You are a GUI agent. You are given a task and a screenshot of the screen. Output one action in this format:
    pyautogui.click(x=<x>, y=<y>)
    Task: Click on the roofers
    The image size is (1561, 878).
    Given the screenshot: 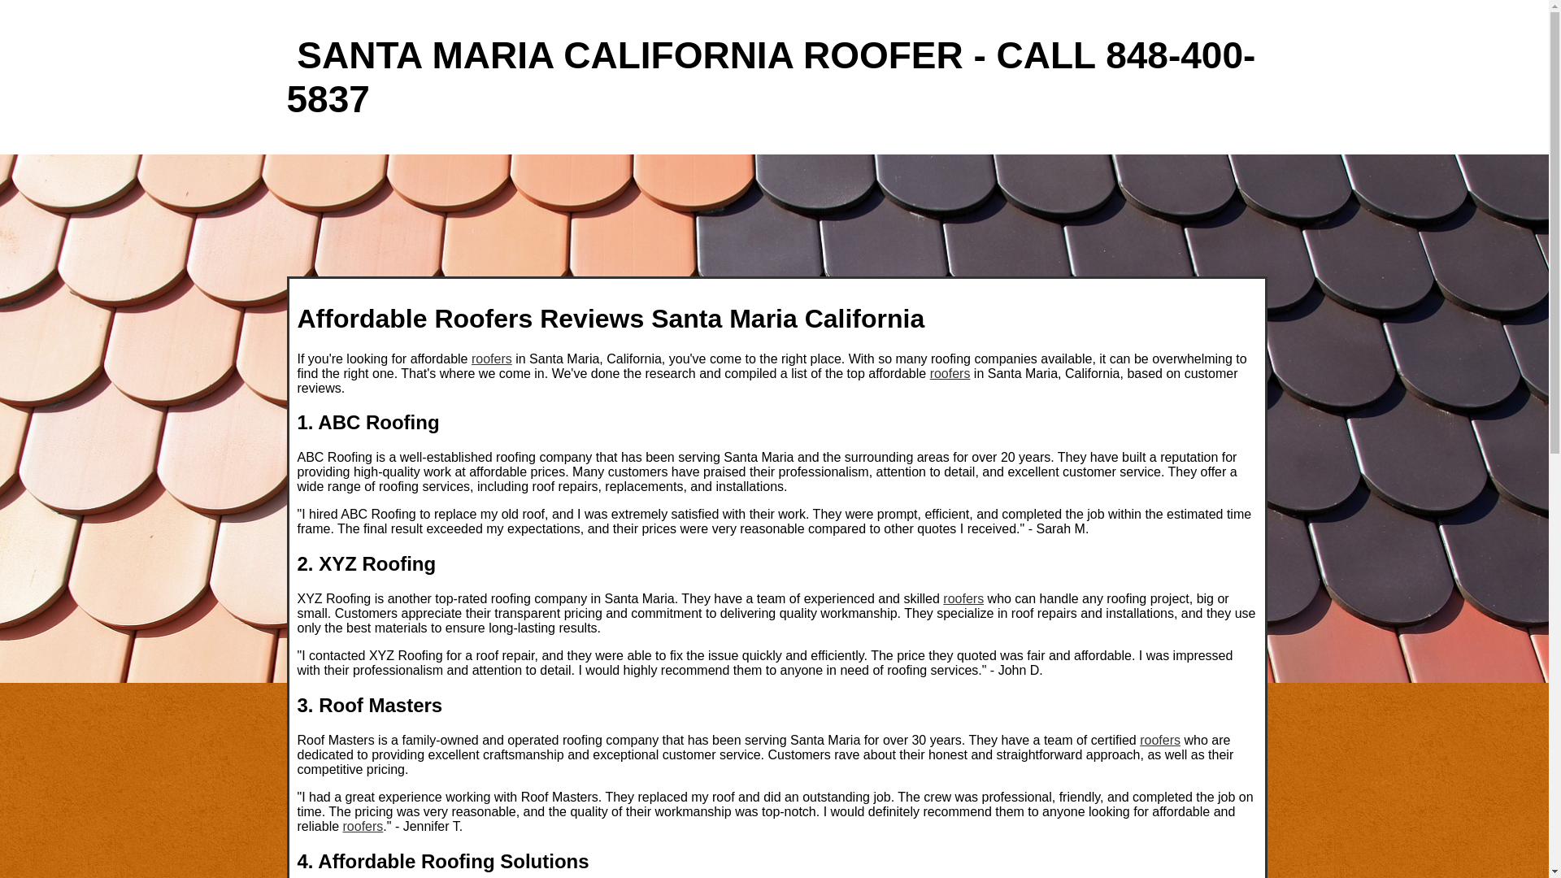 What is the action you would take?
    pyautogui.click(x=363, y=826)
    